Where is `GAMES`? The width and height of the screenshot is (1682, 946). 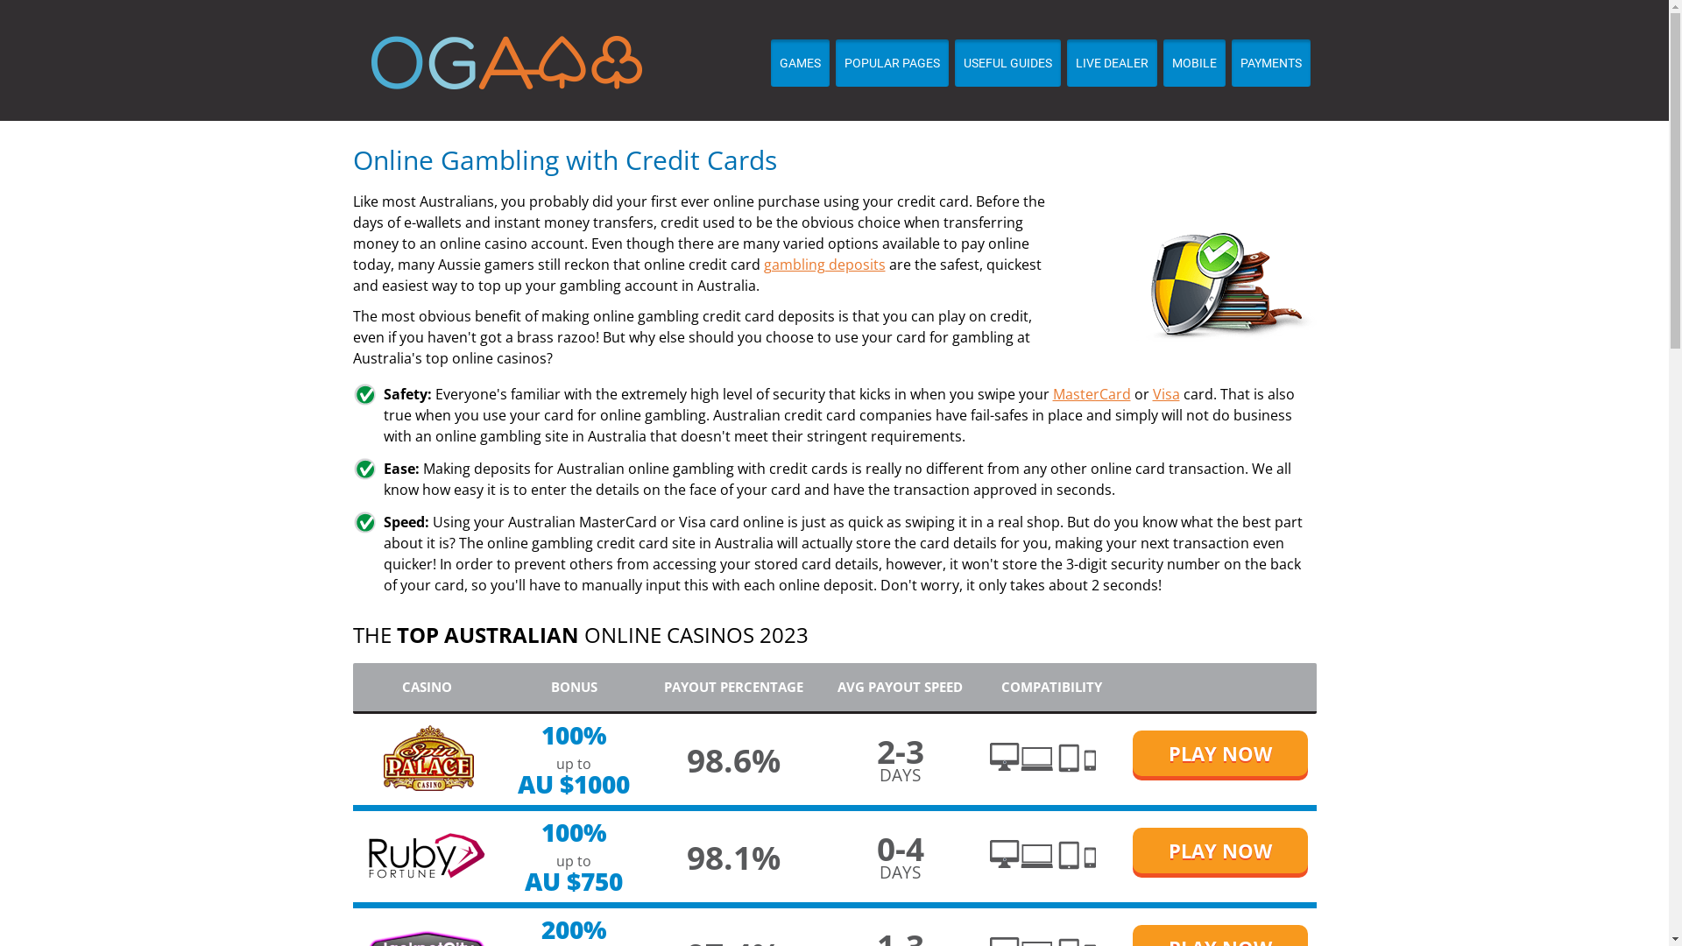 GAMES is located at coordinates (801, 63).